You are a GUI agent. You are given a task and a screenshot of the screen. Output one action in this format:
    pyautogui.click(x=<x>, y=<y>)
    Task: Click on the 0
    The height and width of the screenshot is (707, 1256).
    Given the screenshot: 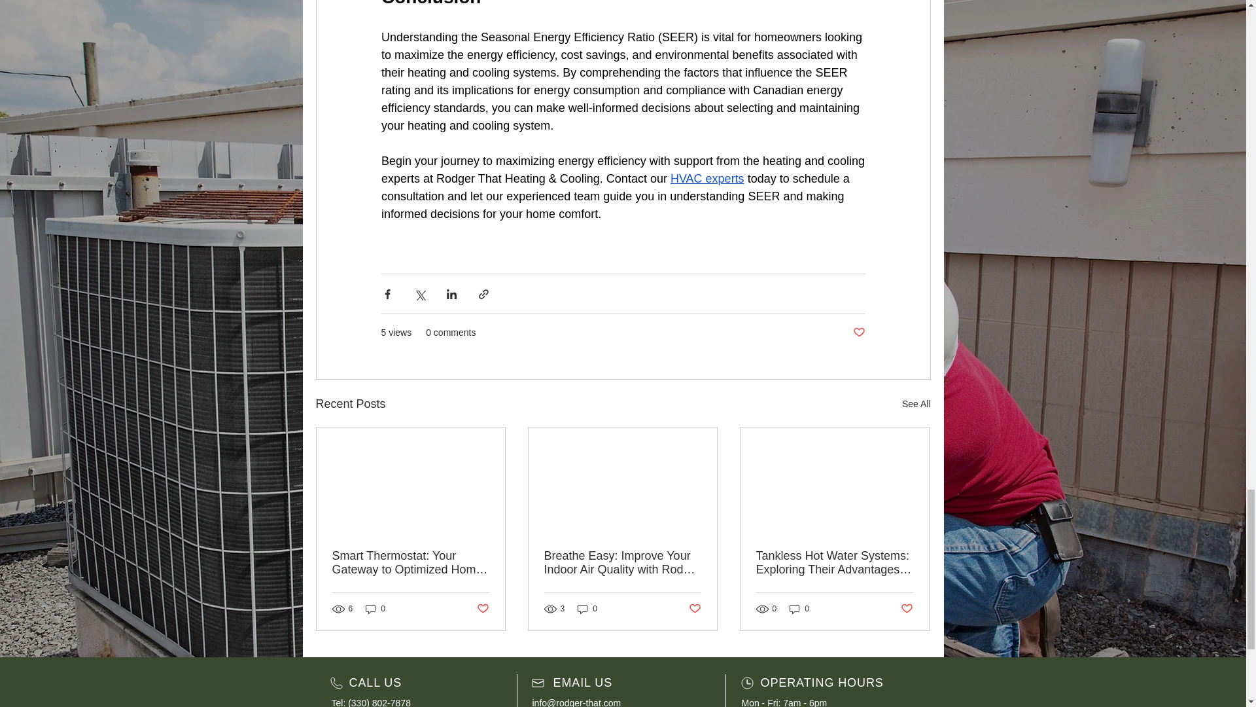 What is the action you would take?
    pyautogui.click(x=375, y=608)
    